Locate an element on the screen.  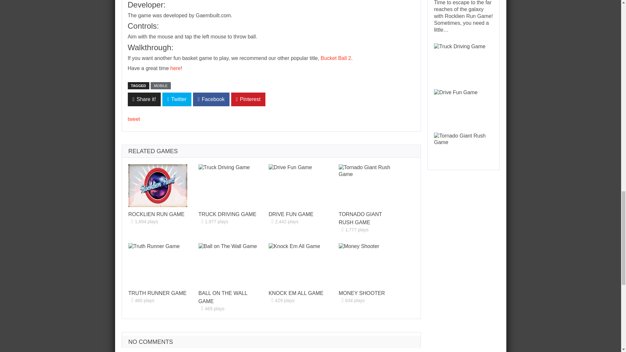
Knock Em All Game is located at coordinates (298, 264).